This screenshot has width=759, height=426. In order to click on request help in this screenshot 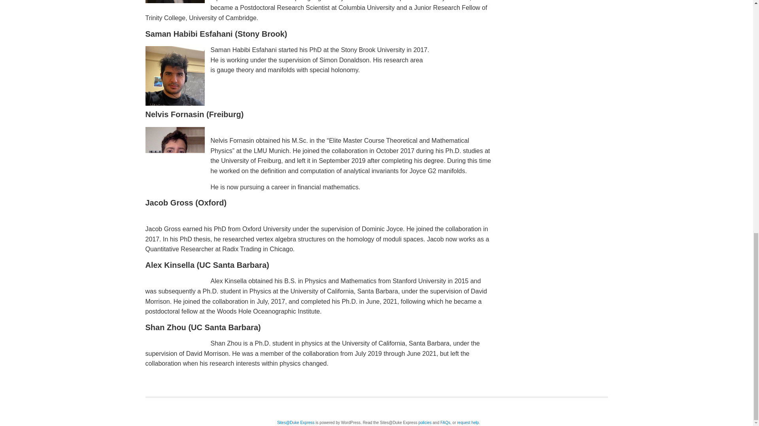, I will do `click(468, 422)`.